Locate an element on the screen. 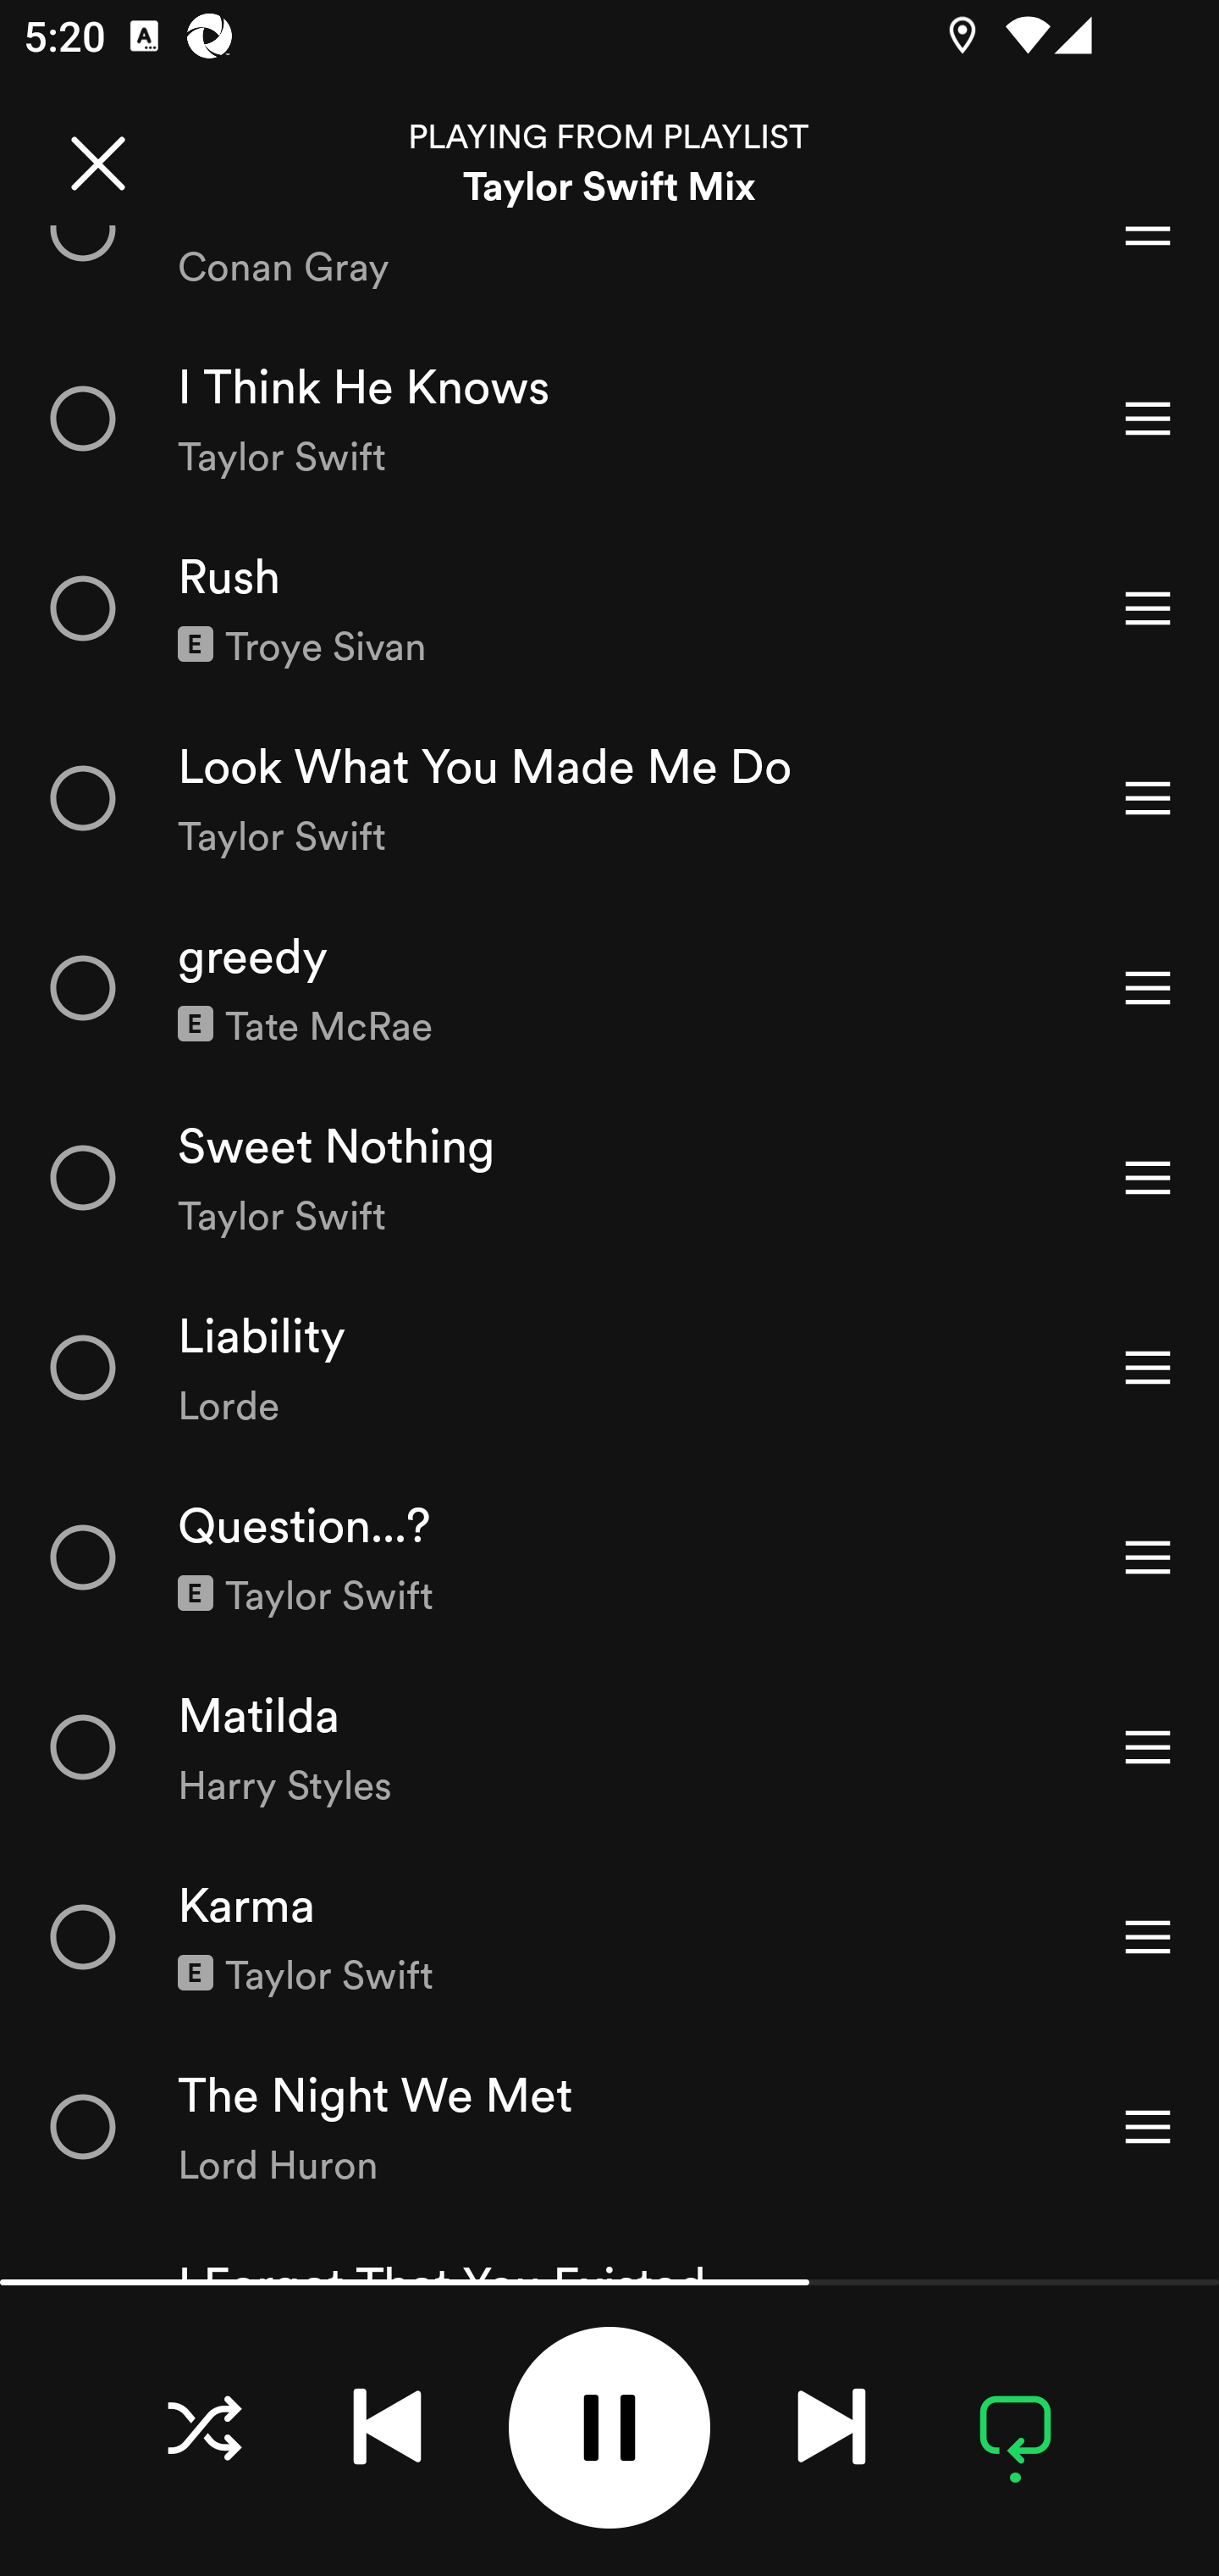 The height and width of the screenshot is (2576, 1219). The Night We Met Lord Huron Reorder track is located at coordinates (609, 2126).